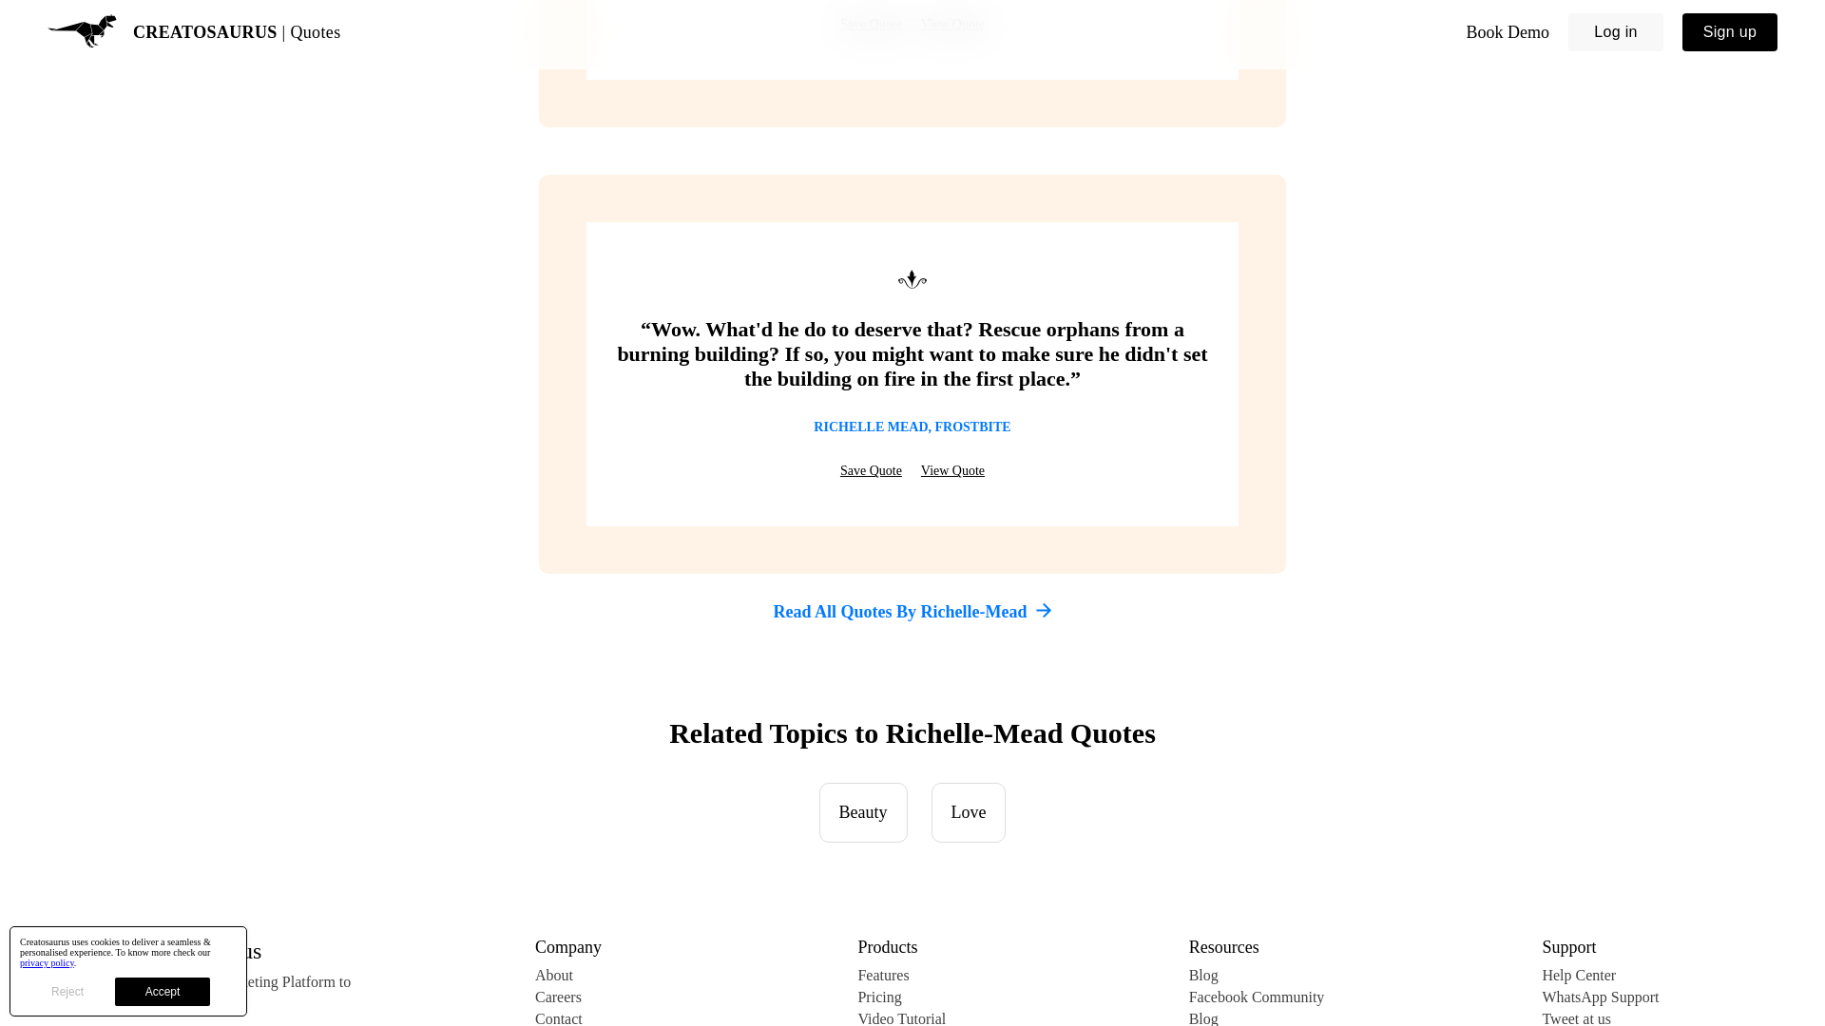 Image resolution: width=1825 pixels, height=1026 pixels. Describe the element at coordinates (568, 975) in the screenshot. I see `About` at that location.